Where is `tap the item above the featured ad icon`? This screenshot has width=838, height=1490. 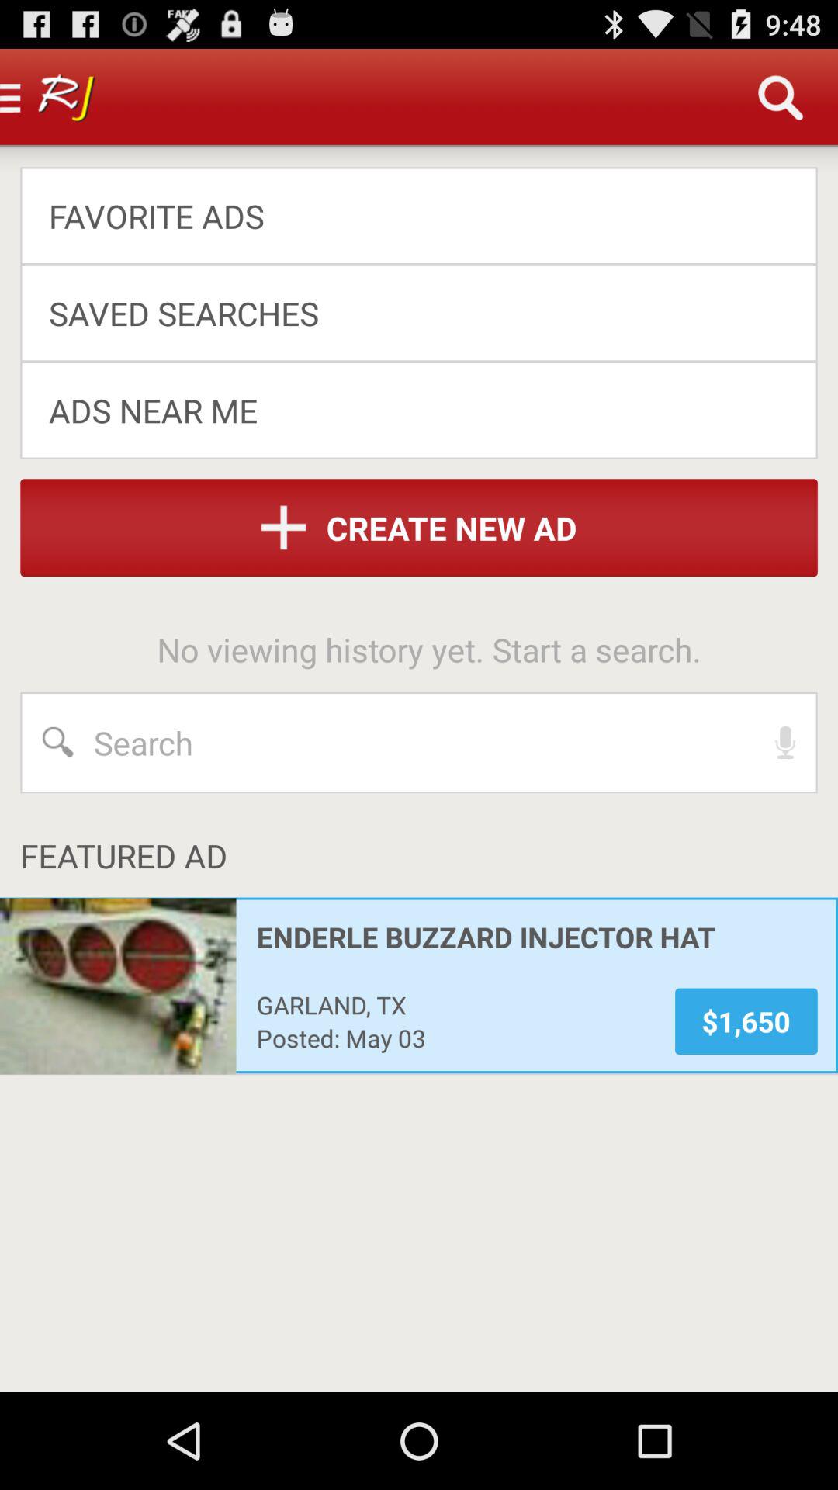 tap the item above the featured ad icon is located at coordinates (785, 742).